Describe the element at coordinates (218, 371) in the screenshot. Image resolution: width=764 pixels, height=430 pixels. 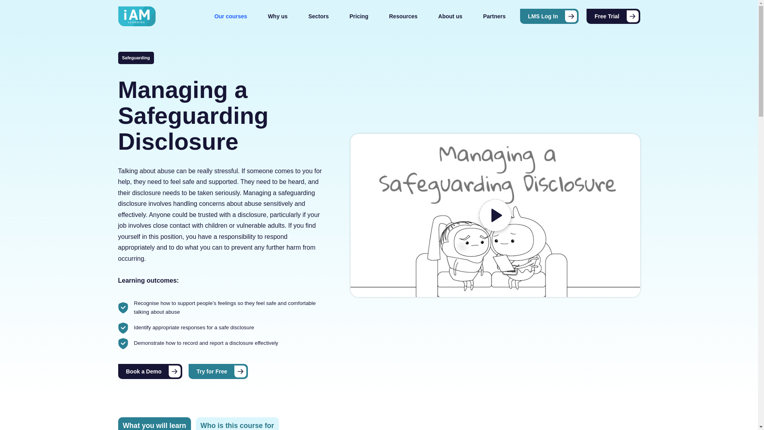
I see `Try for Free` at that location.